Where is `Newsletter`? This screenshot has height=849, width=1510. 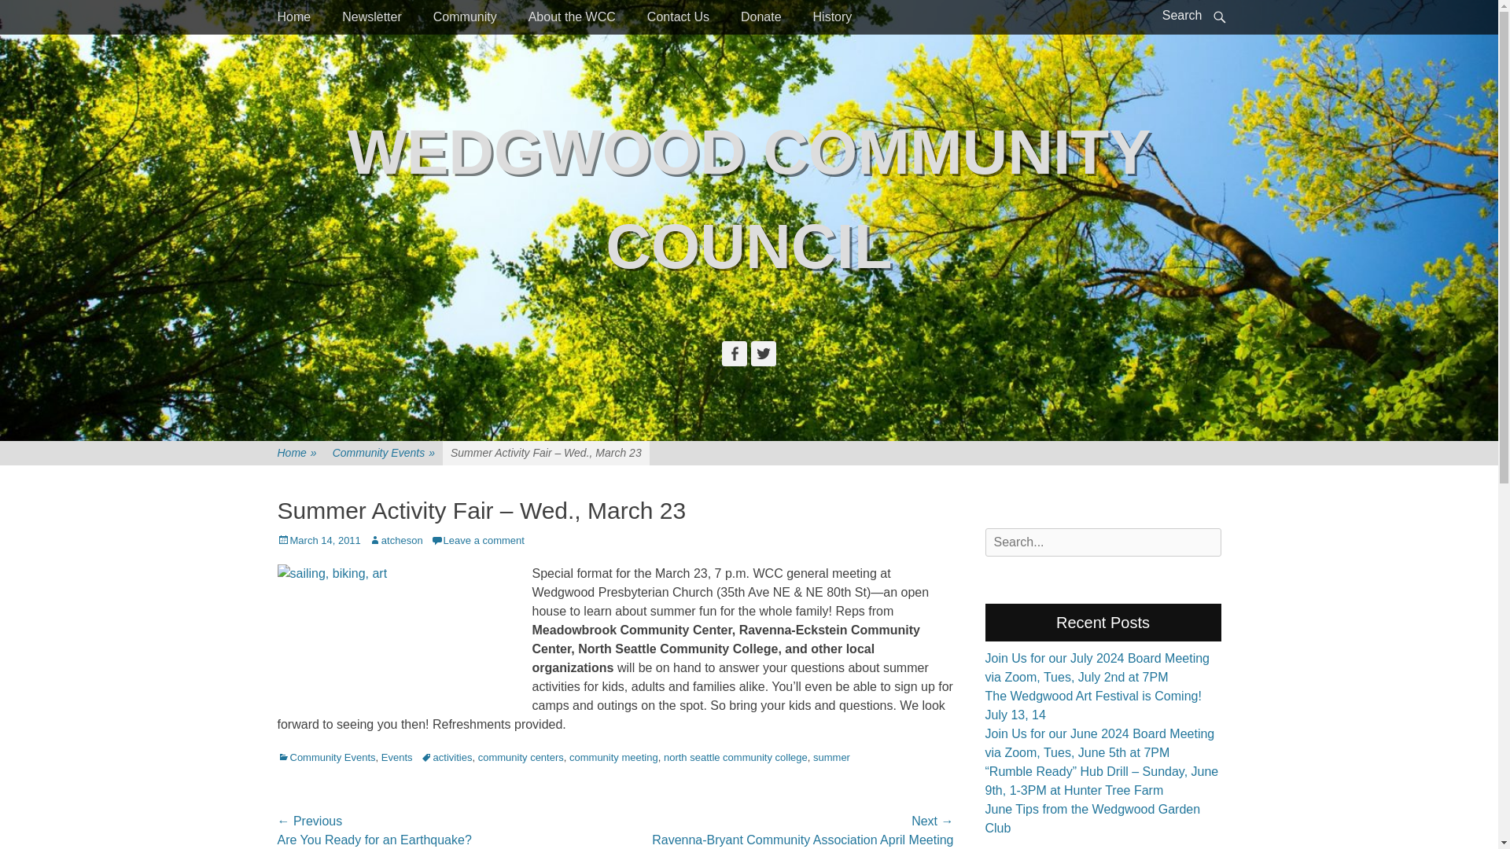 Newsletter is located at coordinates (371, 17).